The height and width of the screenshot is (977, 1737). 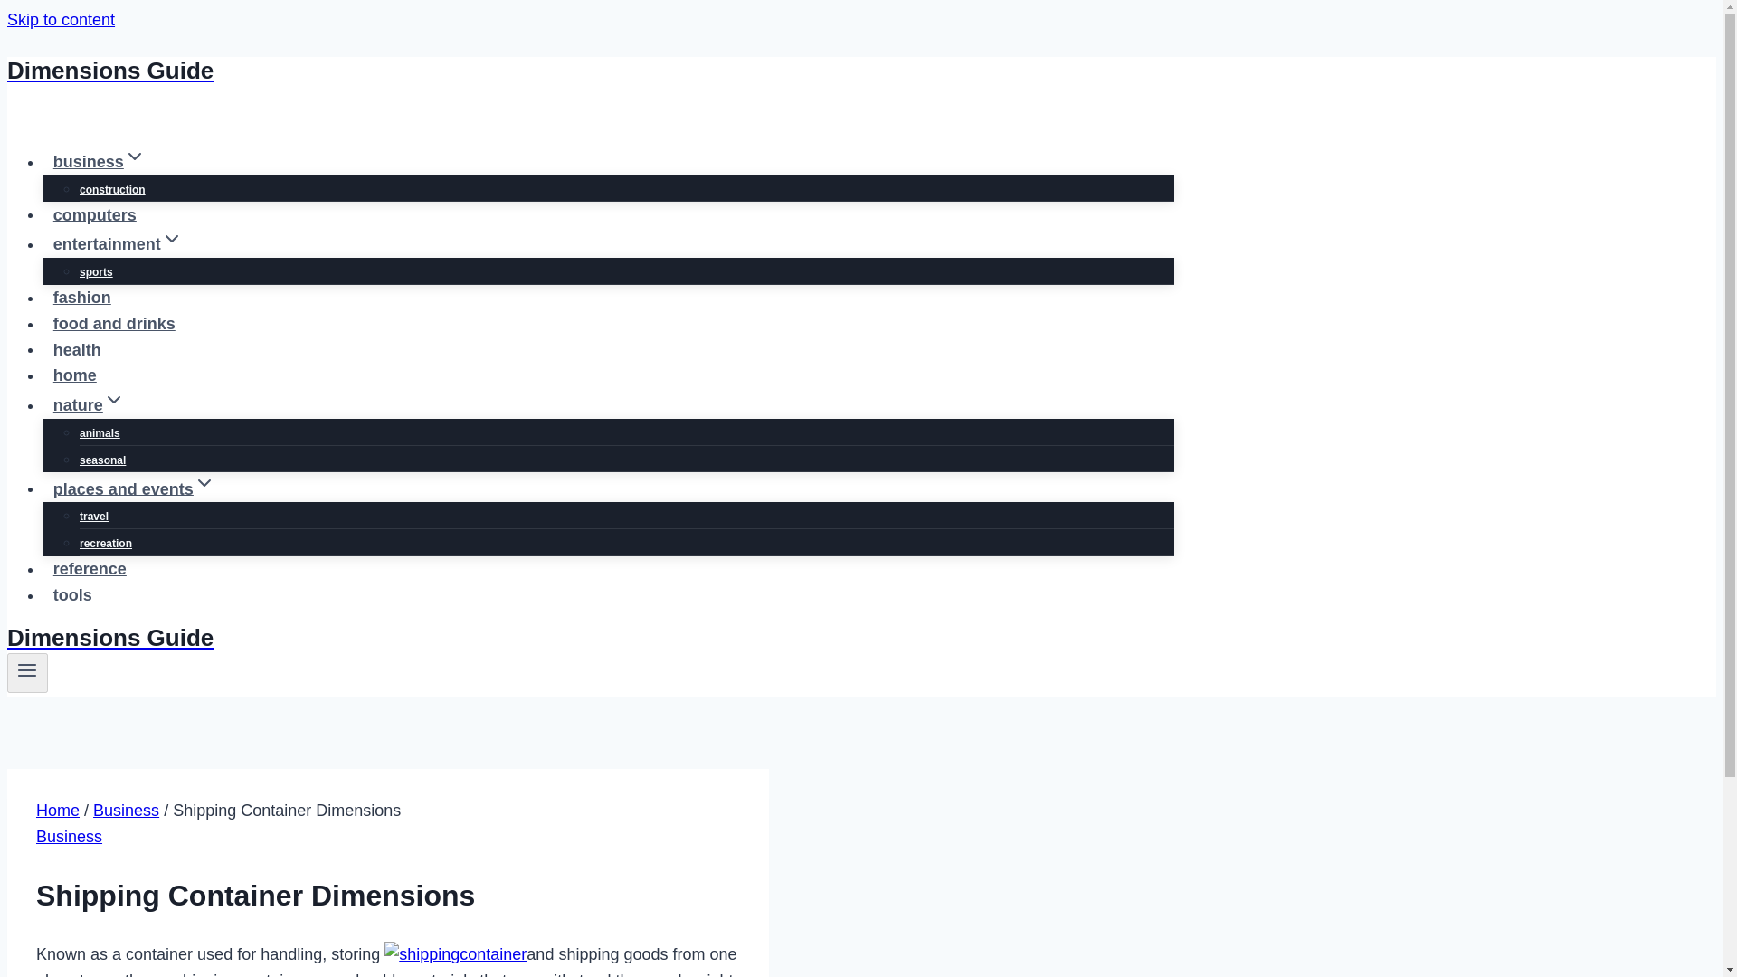 What do you see at coordinates (27, 673) in the screenshot?
I see `Toggle Menu` at bounding box center [27, 673].